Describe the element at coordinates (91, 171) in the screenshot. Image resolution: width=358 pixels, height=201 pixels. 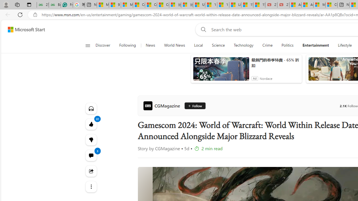
I see `Share this story` at that location.